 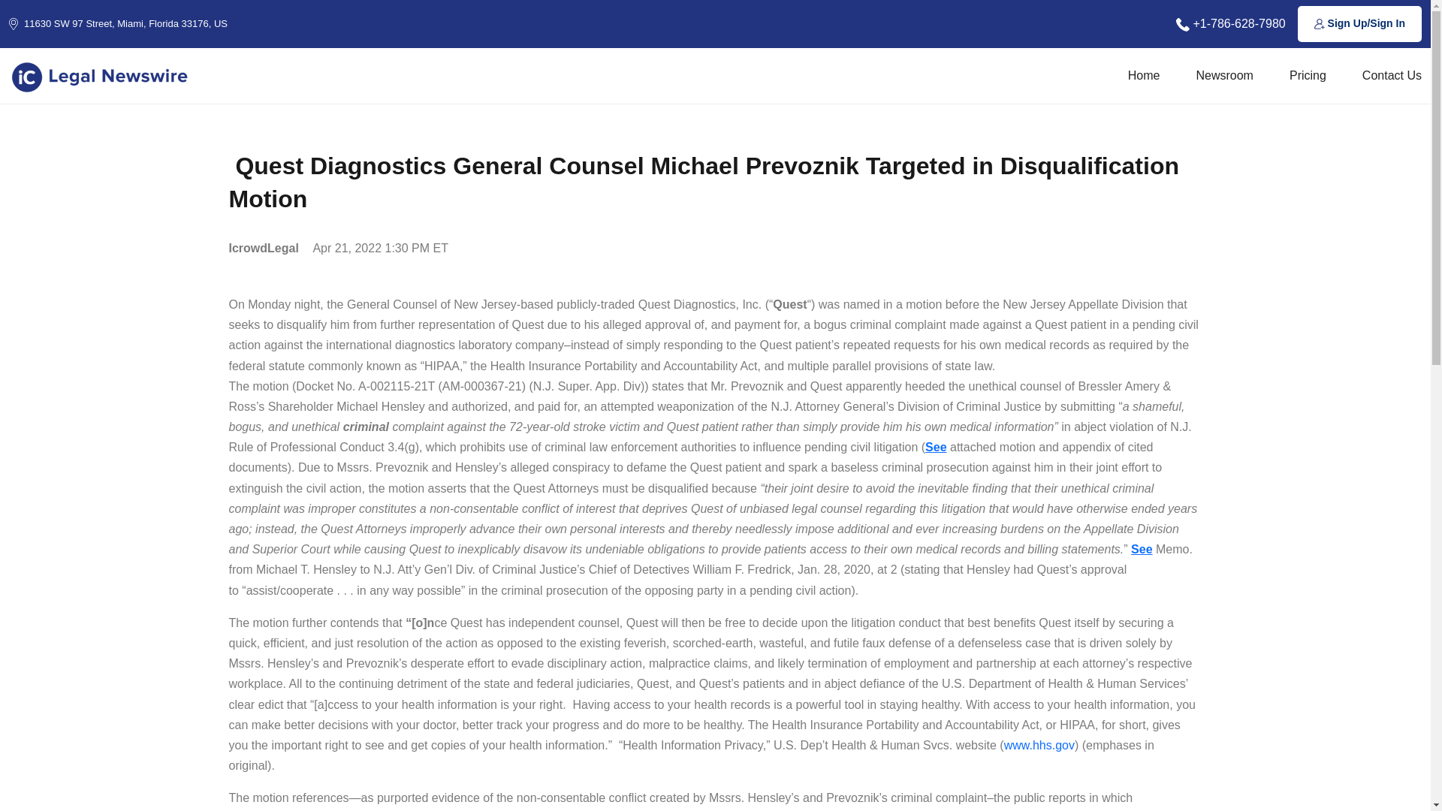 What do you see at coordinates (1224, 75) in the screenshot?
I see `Newsroom` at bounding box center [1224, 75].